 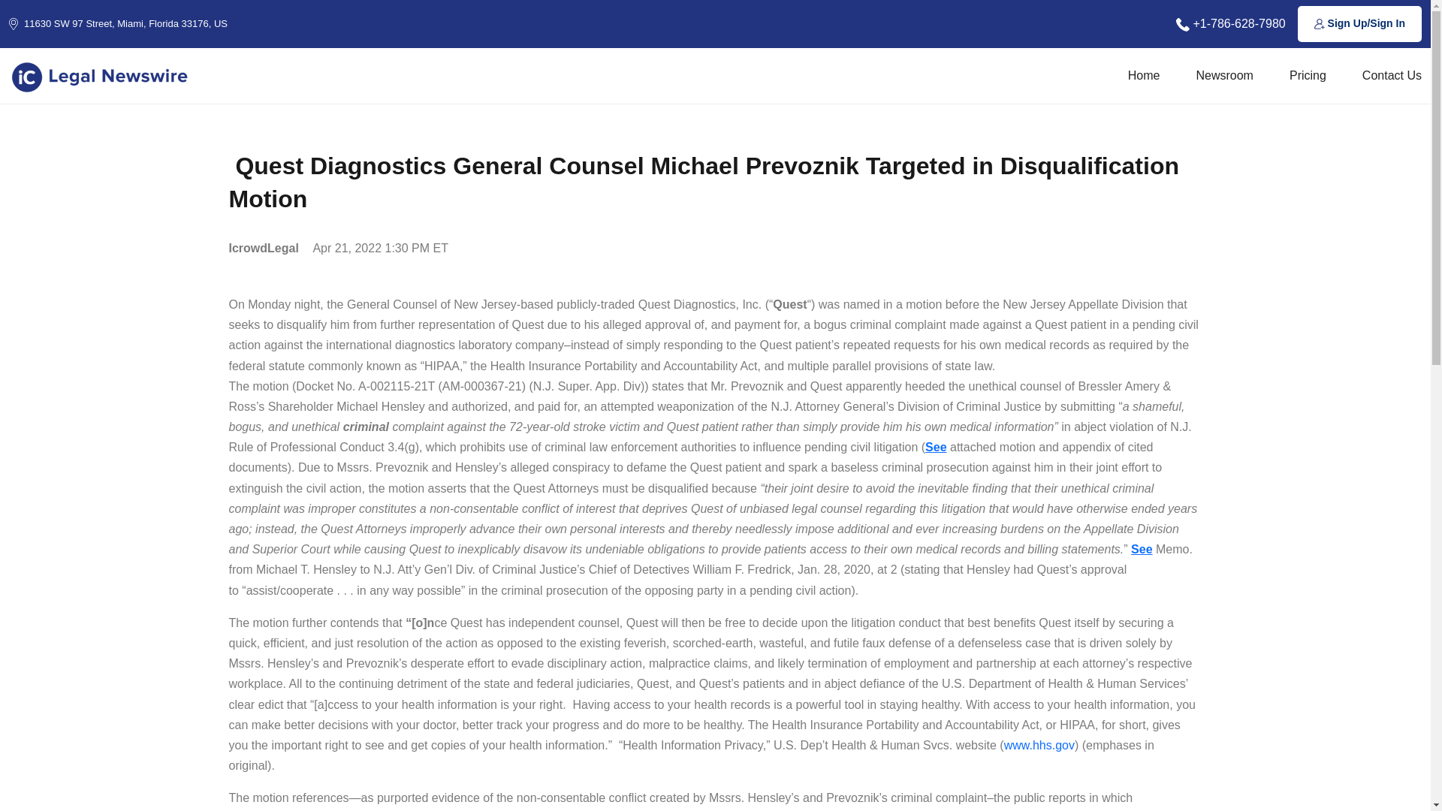 What do you see at coordinates (1224, 75) in the screenshot?
I see `Newsroom` at bounding box center [1224, 75].